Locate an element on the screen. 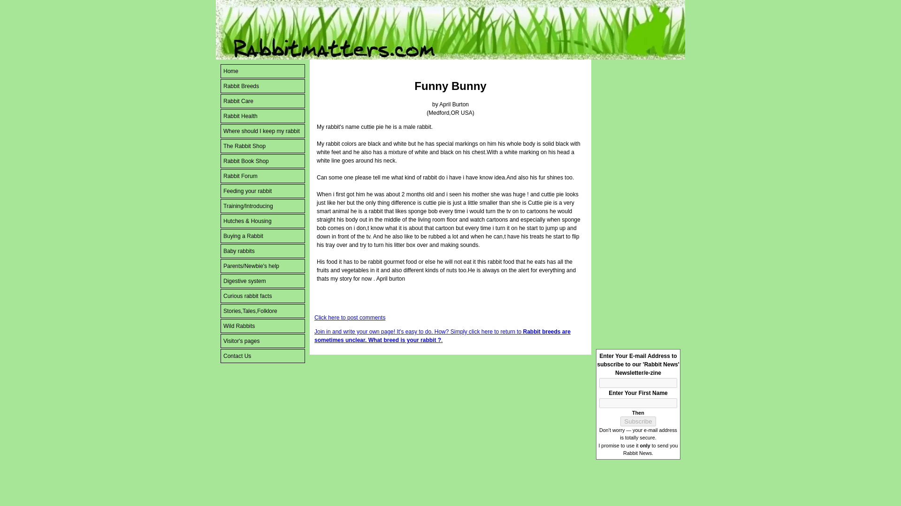  Buying a Rabbit is located at coordinates (263, 236).